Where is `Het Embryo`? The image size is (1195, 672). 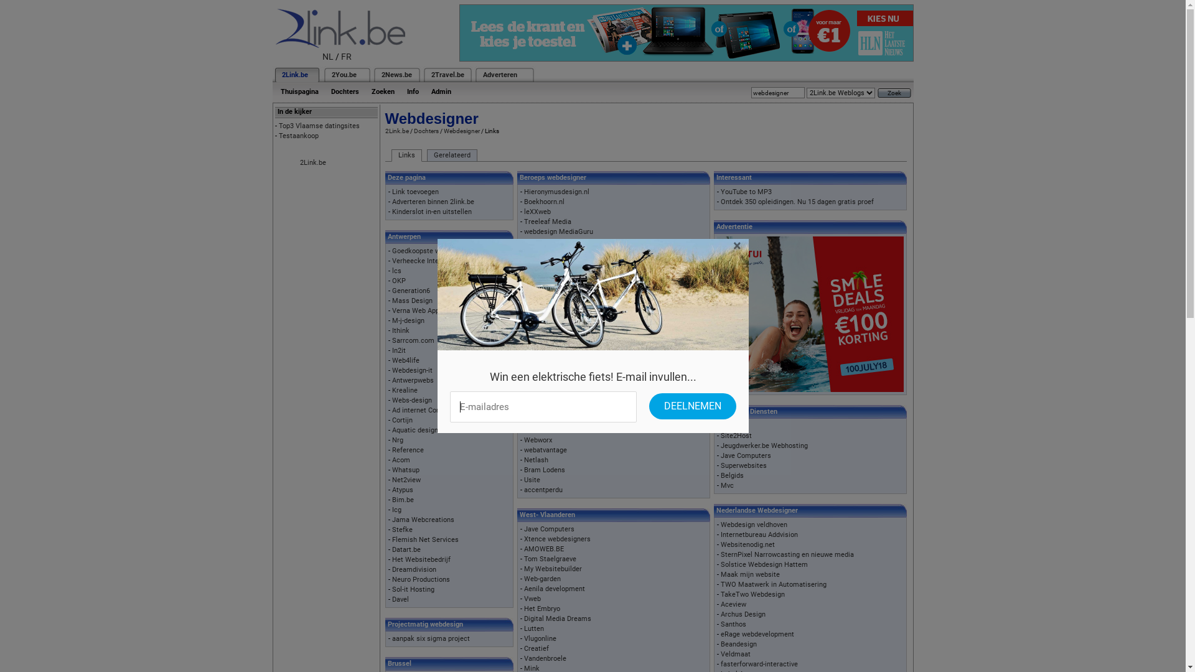
Het Embryo is located at coordinates (542, 609).